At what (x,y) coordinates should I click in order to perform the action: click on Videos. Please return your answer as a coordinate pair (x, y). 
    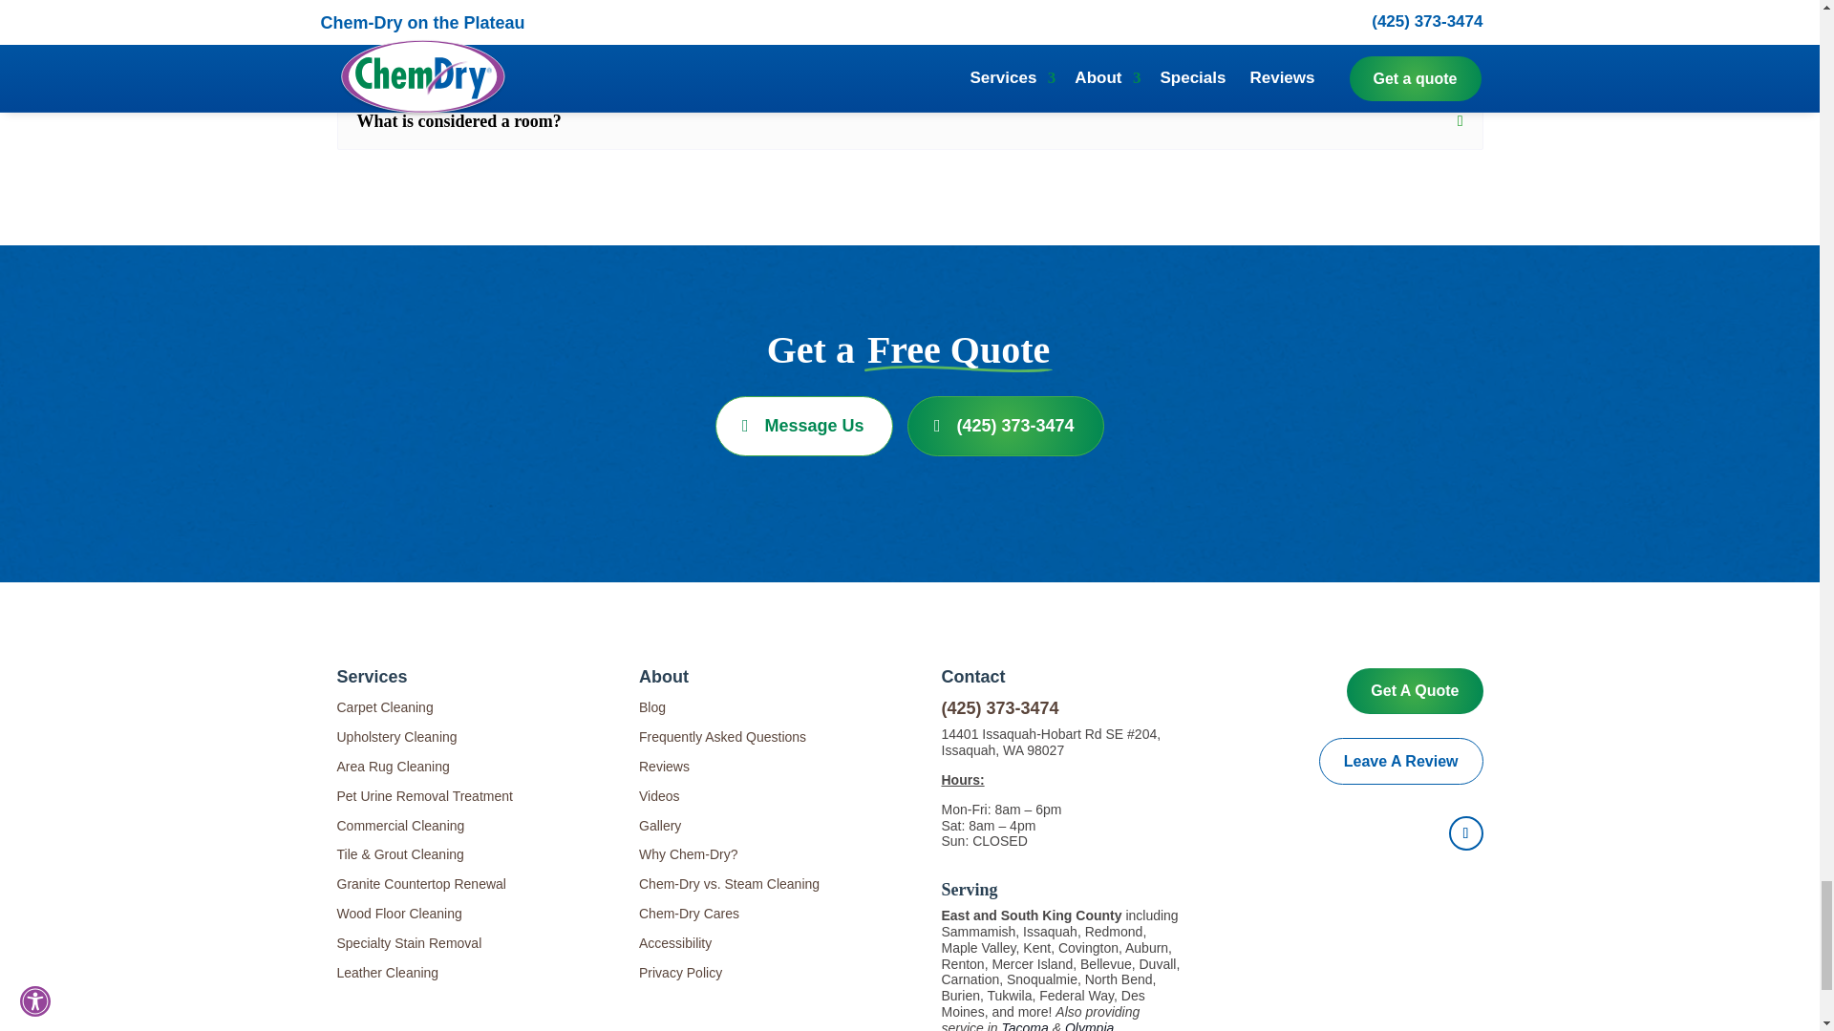
    Looking at the image, I should click on (659, 796).